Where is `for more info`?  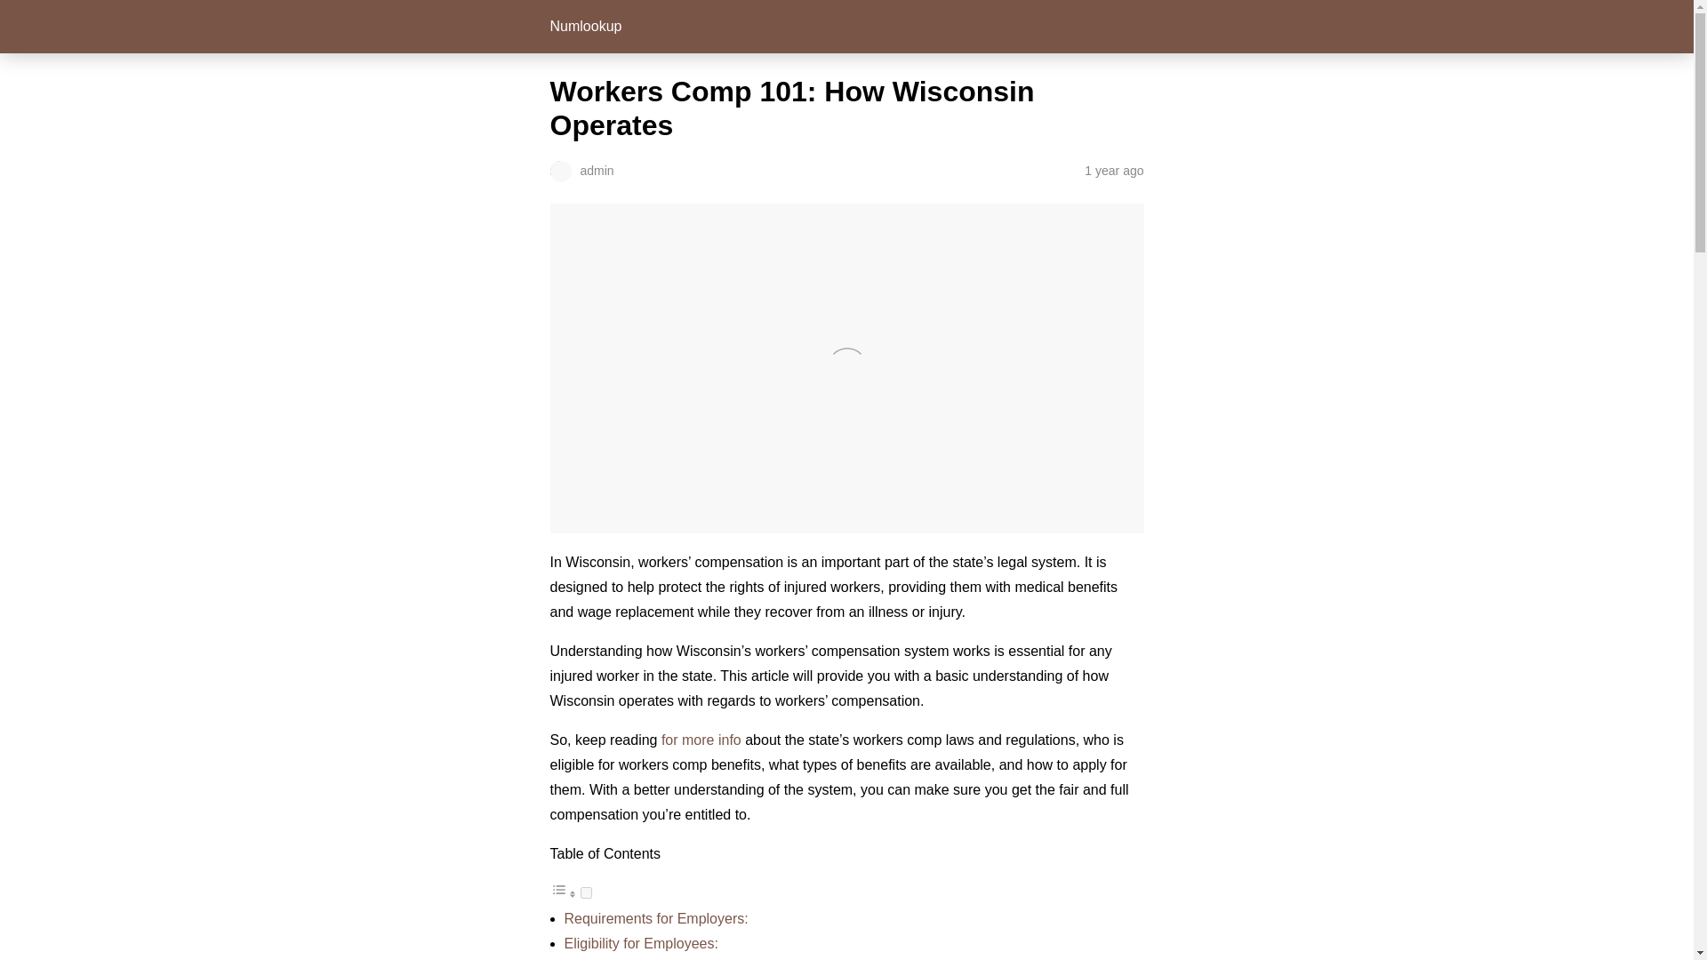
for more info is located at coordinates (701, 740).